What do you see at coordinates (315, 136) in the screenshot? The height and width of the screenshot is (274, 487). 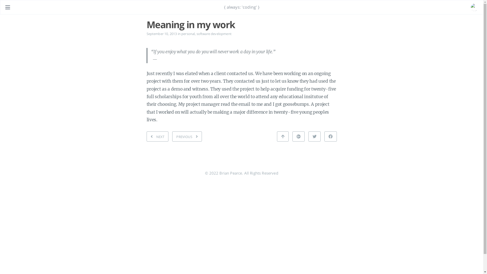 I see `Share on Twitter` at bounding box center [315, 136].